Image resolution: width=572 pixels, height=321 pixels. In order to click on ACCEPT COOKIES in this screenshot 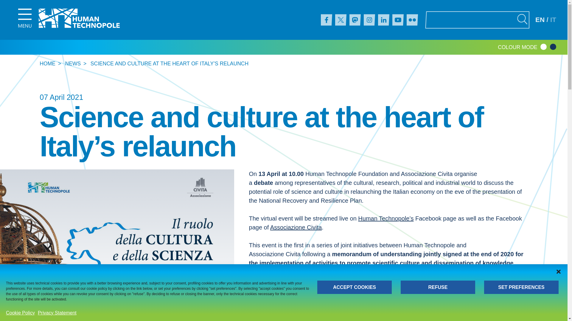, I will do `click(355, 287)`.